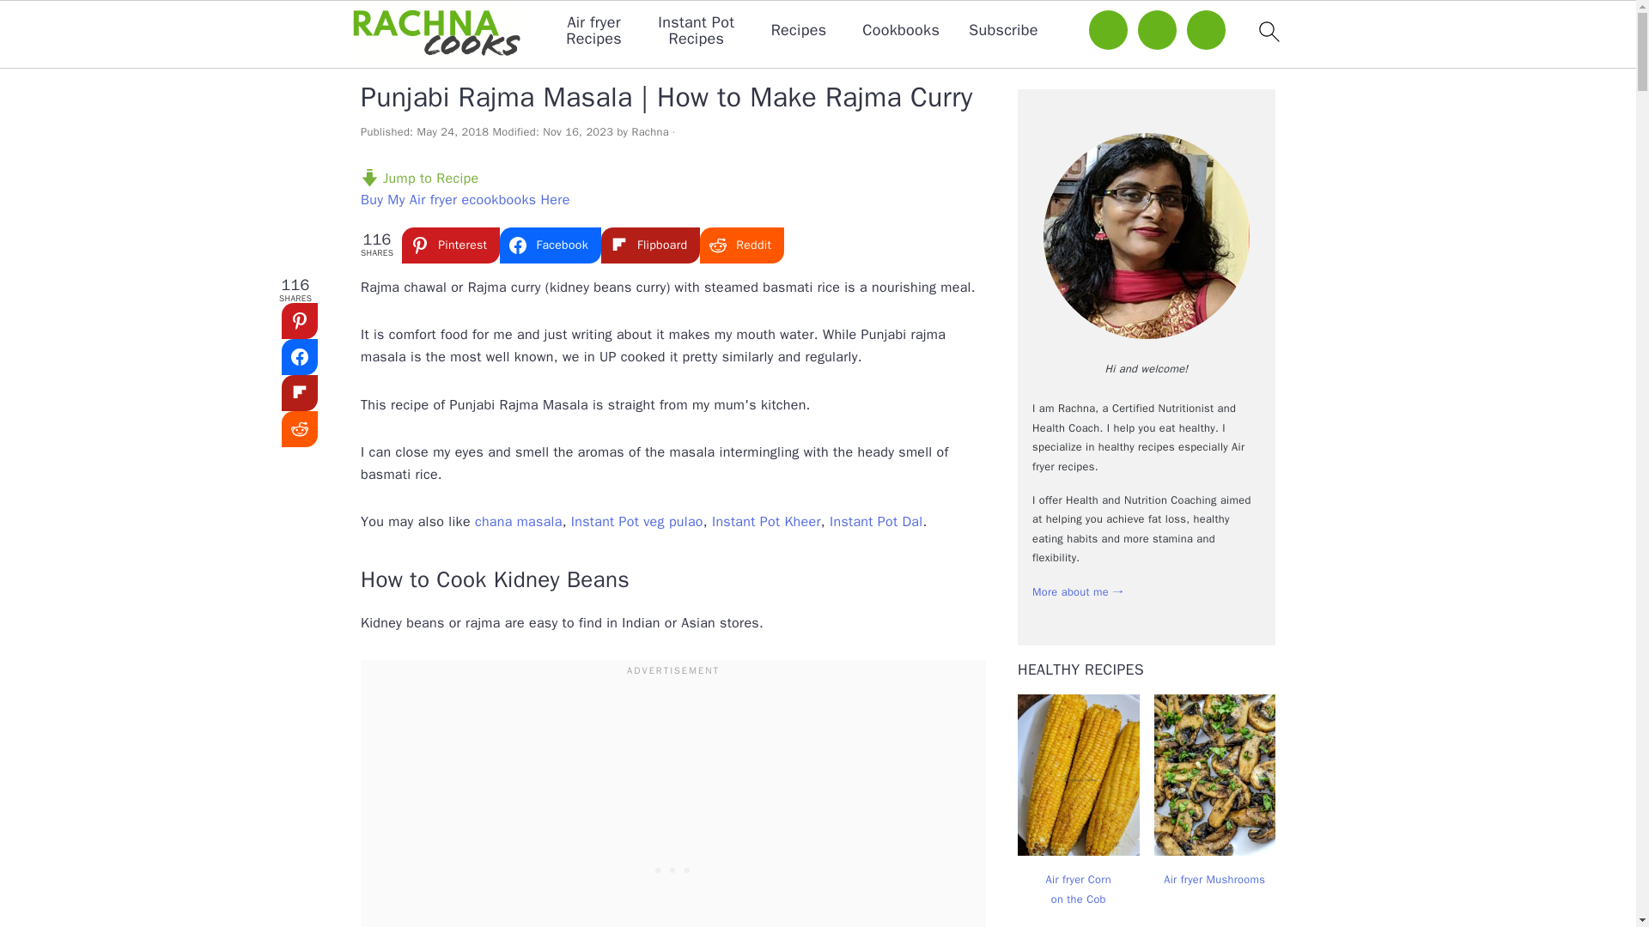 This screenshot has width=1649, height=927. What do you see at coordinates (300, 429) in the screenshot?
I see `Share on Reddit` at bounding box center [300, 429].